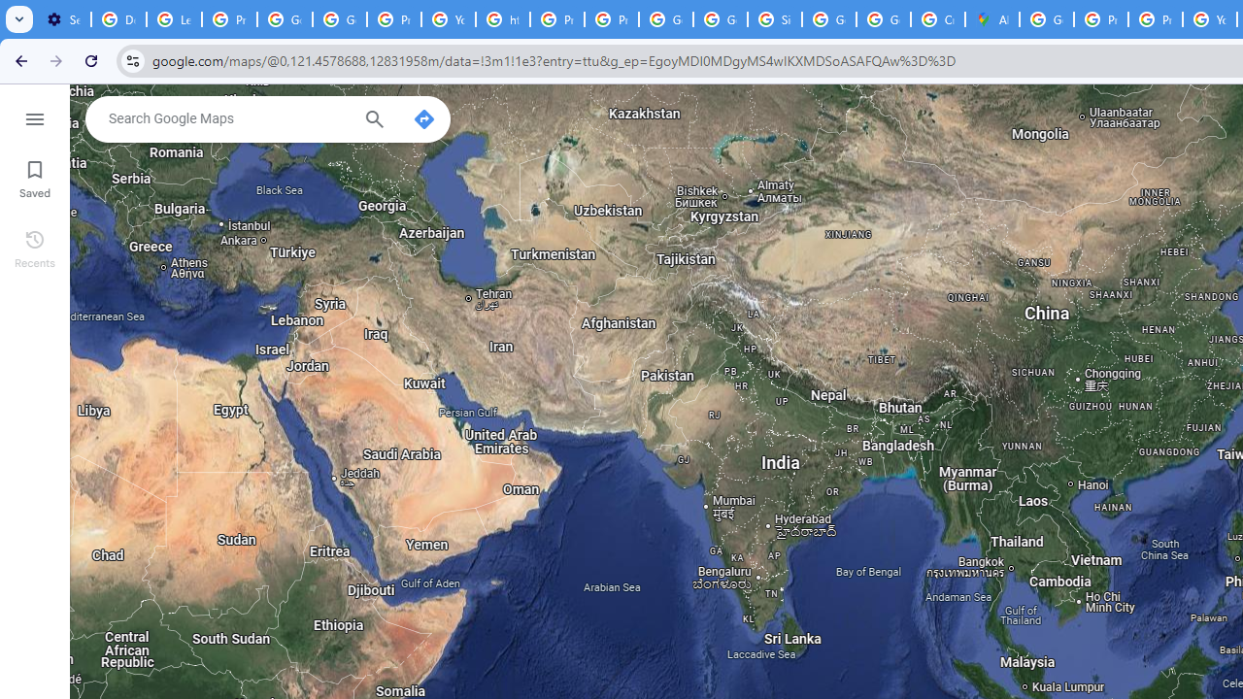  I want to click on Privacy Help Center - Policies Help, so click(1101, 19).